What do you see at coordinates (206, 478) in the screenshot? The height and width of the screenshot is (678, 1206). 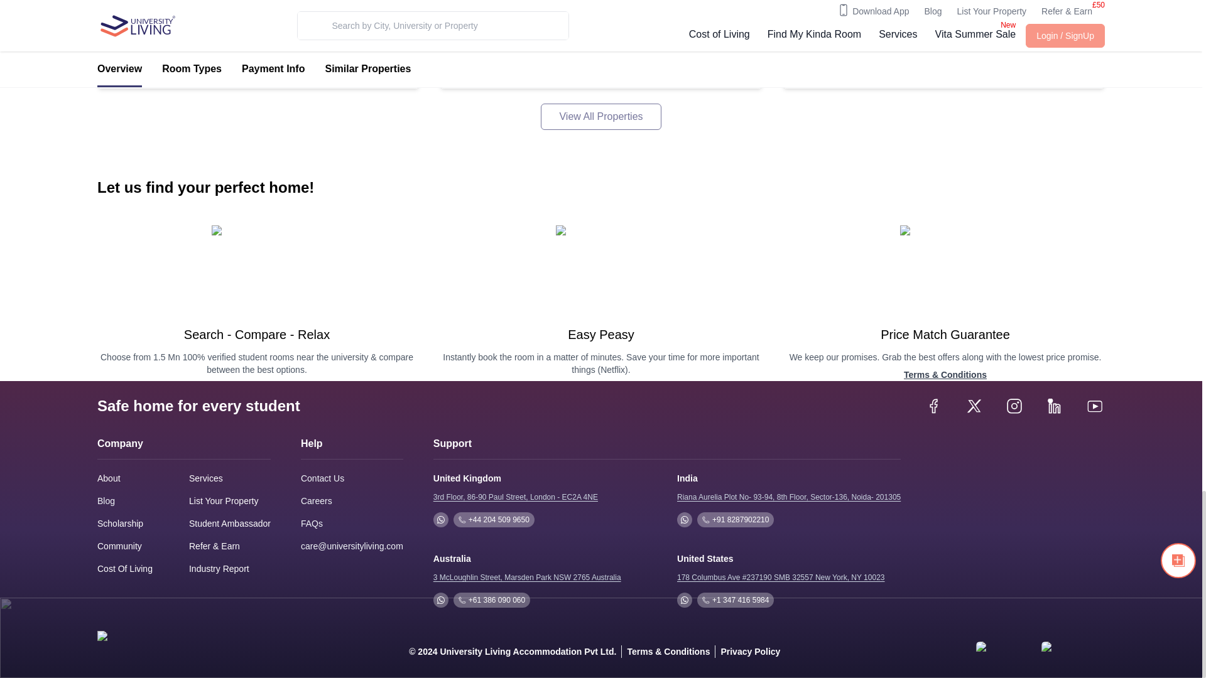 I see `Services` at bounding box center [206, 478].